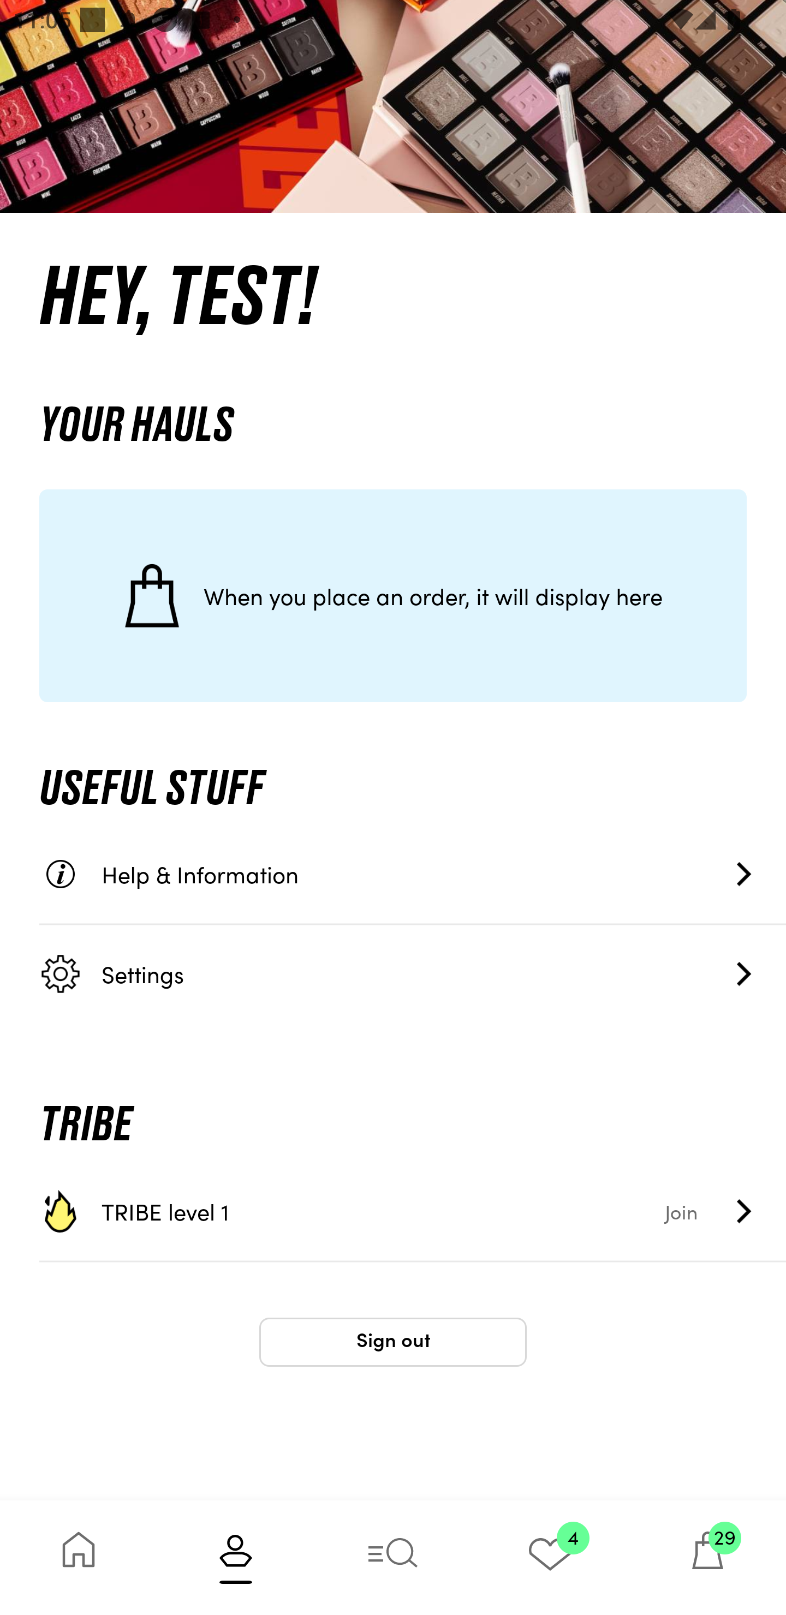  I want to click on Help & Information, so click(413, 874).